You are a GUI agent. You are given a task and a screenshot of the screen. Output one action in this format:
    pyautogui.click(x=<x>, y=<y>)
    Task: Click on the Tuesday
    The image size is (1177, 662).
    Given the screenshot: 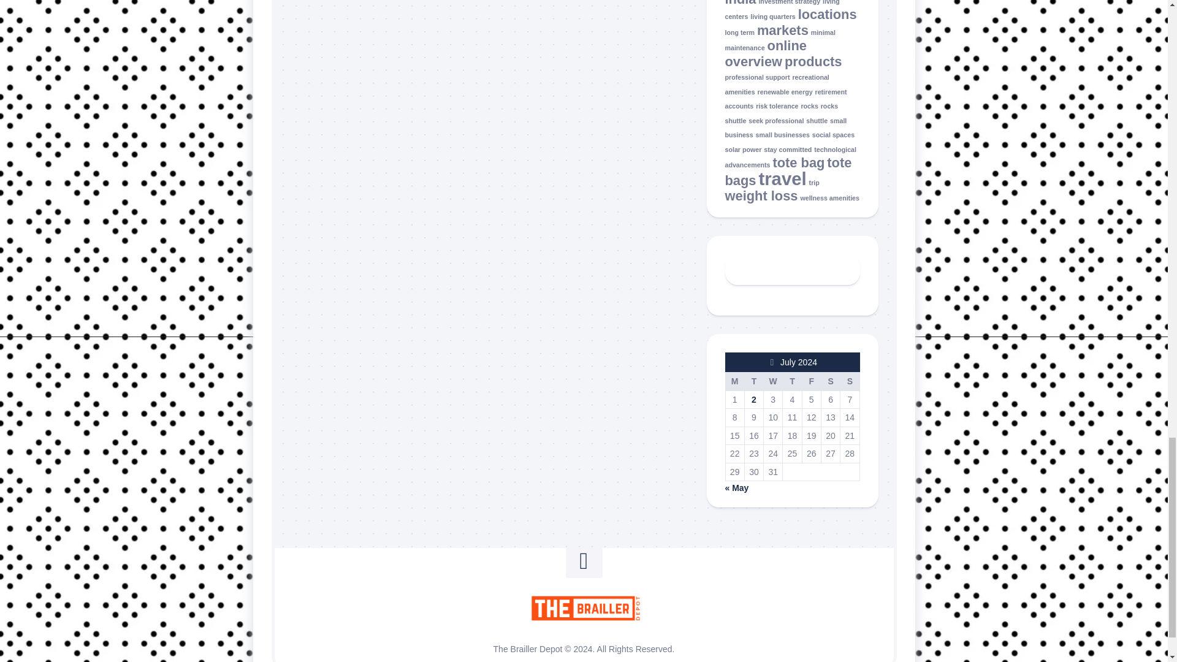 What is the action you would take?
    pyautogui.click(x=753, y=381)
    